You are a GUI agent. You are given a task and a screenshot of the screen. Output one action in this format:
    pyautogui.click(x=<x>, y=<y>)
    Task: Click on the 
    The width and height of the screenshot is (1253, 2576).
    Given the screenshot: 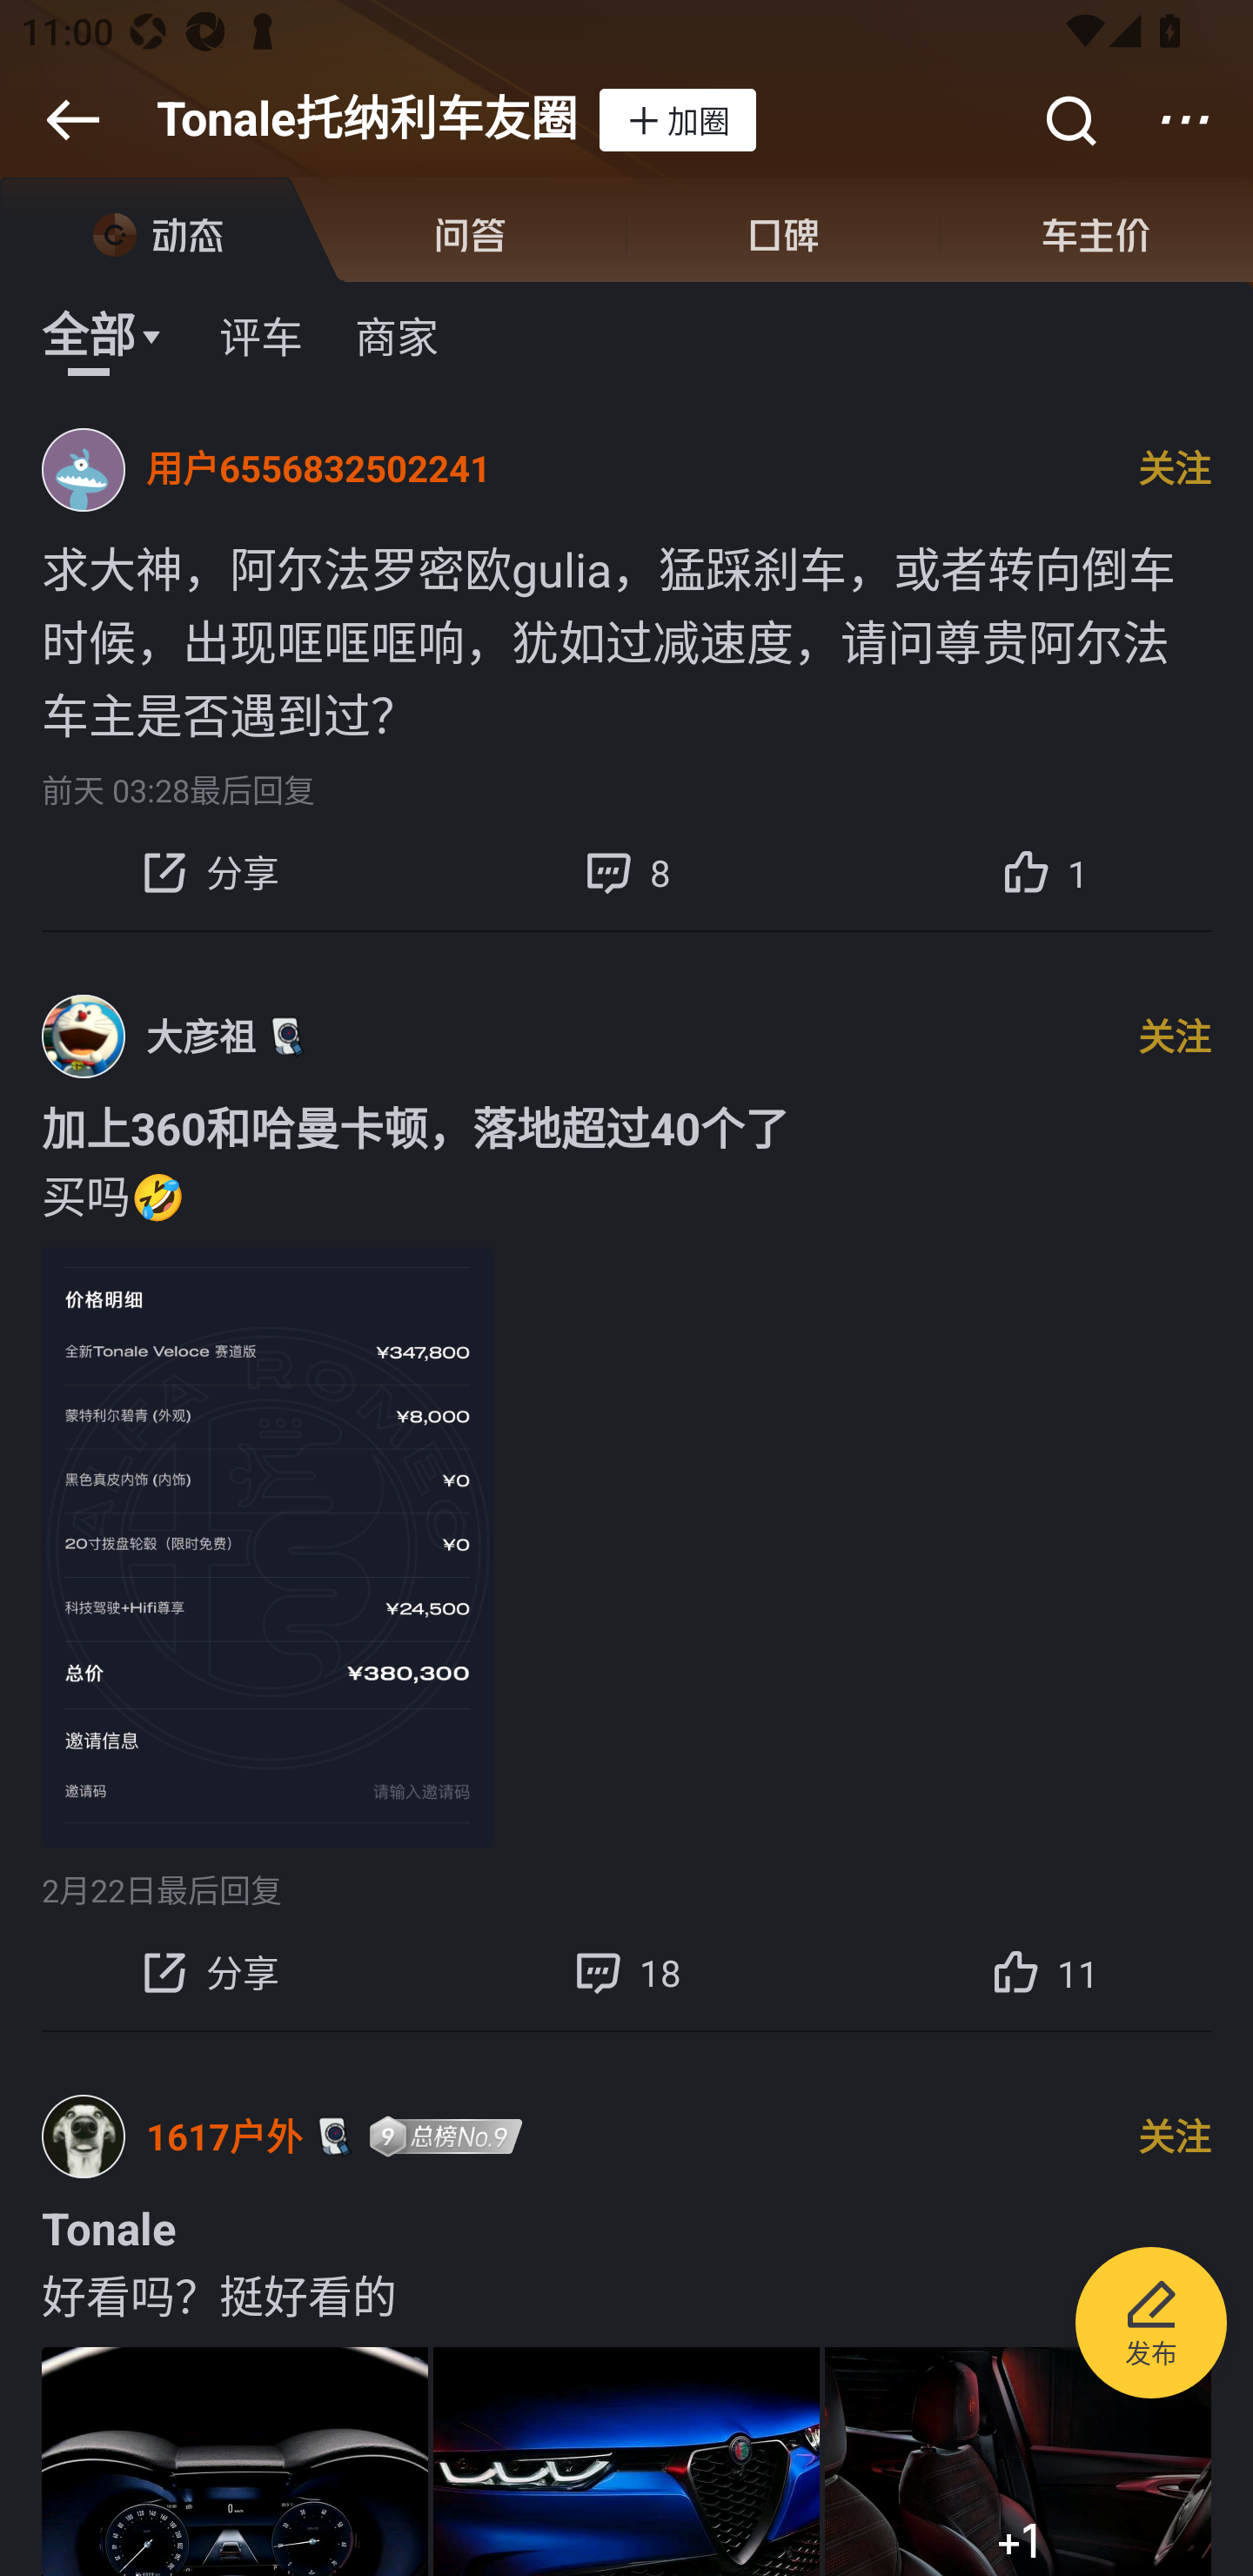 What is the action you would take?
    pyautogui.click(x=1069, y=119)
    